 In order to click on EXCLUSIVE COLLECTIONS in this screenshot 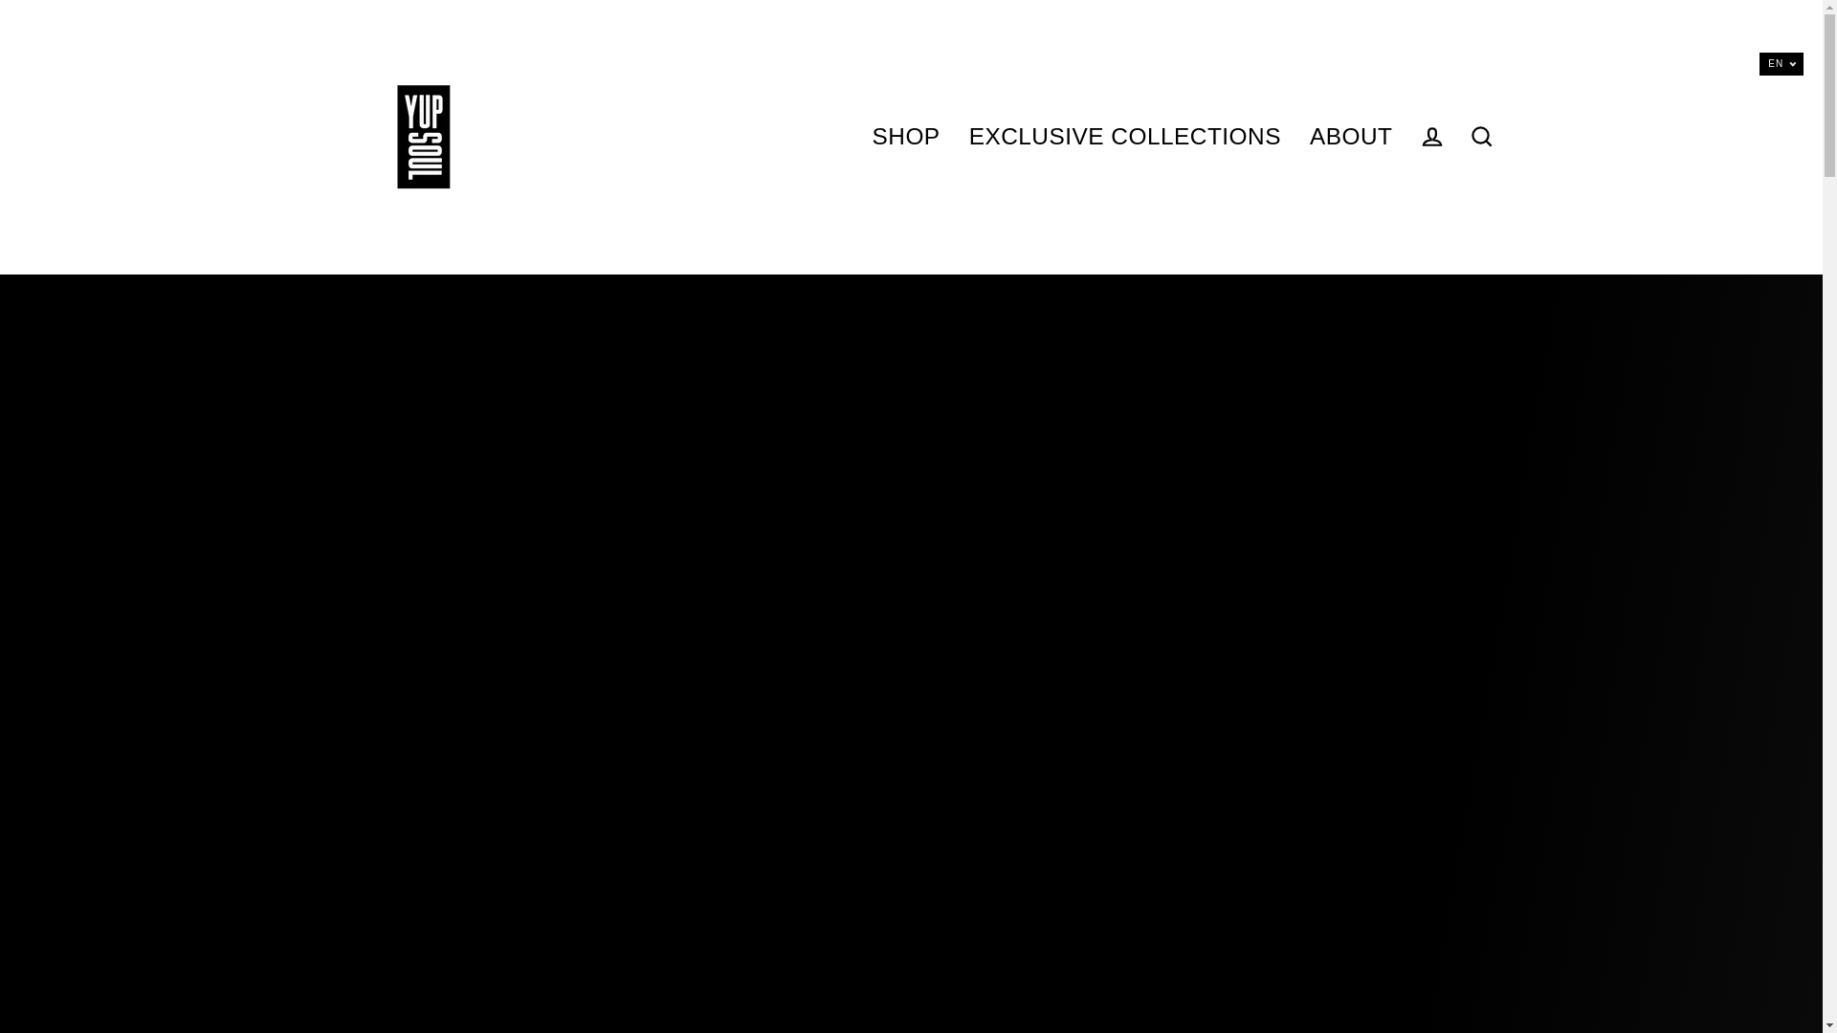, I will do `click(1125, 137)`.